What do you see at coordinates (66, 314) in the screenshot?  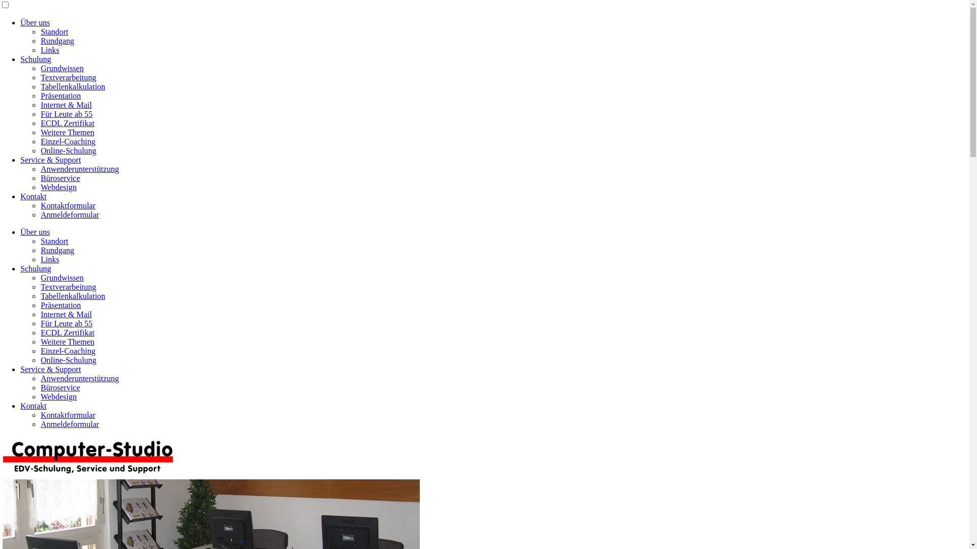 I see `Internet & Mail` at bounding box center [66, 314].